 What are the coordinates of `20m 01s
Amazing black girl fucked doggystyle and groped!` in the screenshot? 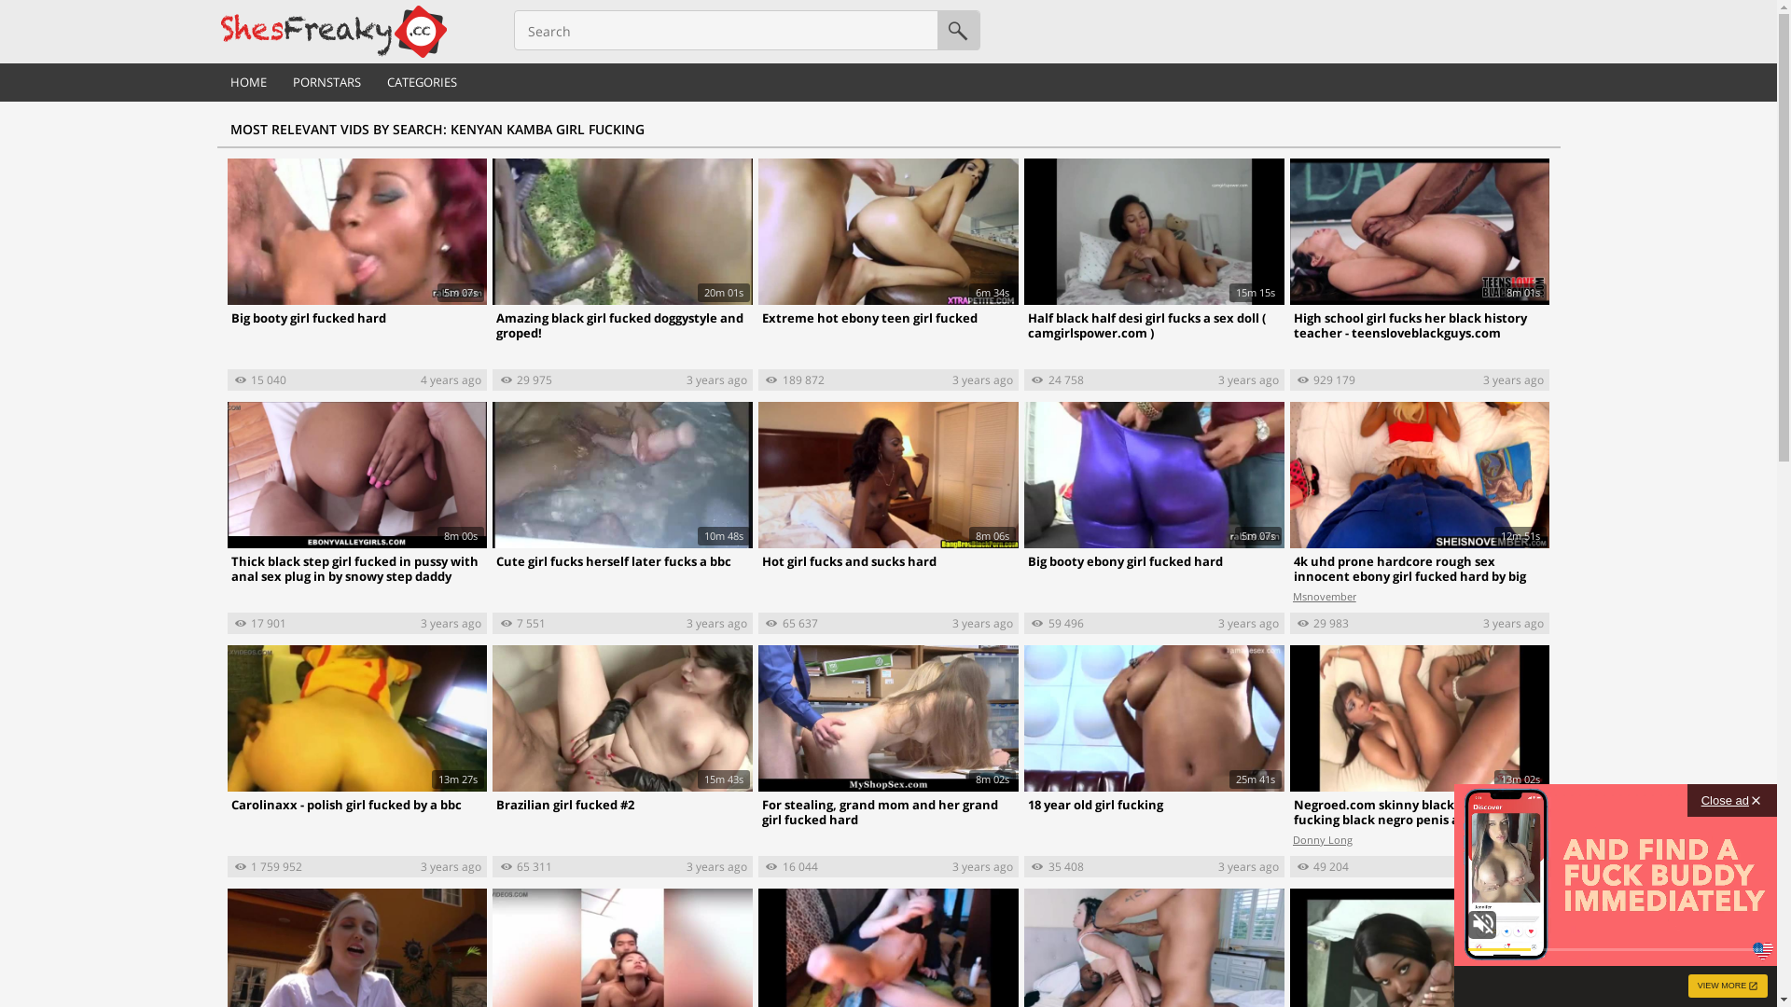 It's located at (623, 250).